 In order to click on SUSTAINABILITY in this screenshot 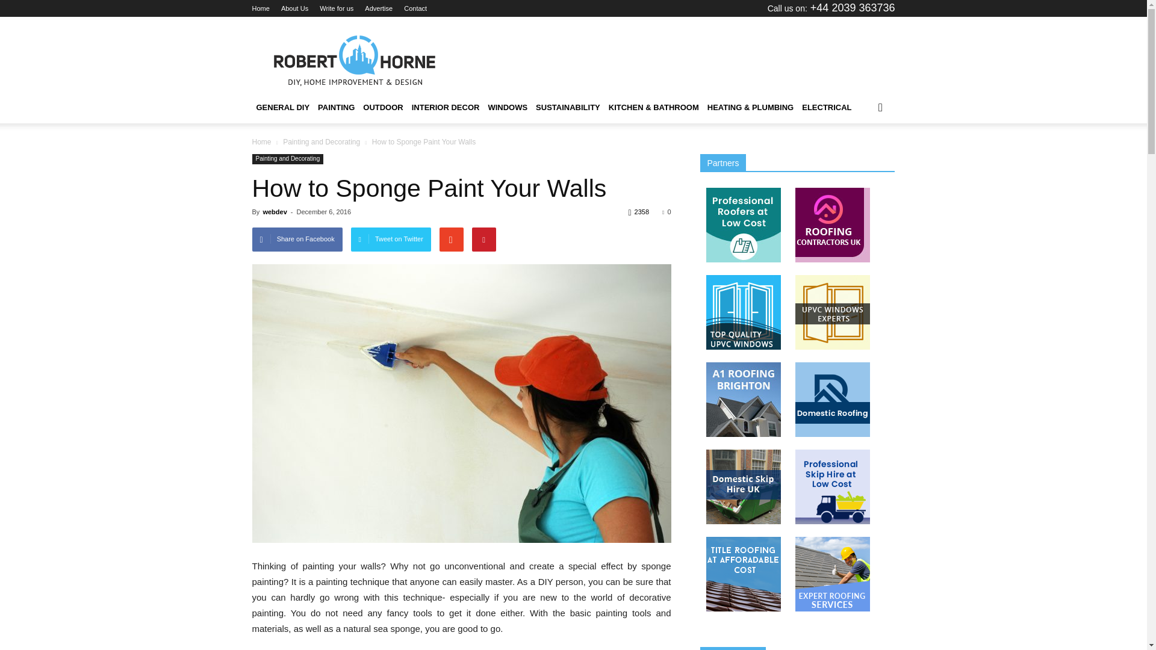, I will do `click(568, 108)`.